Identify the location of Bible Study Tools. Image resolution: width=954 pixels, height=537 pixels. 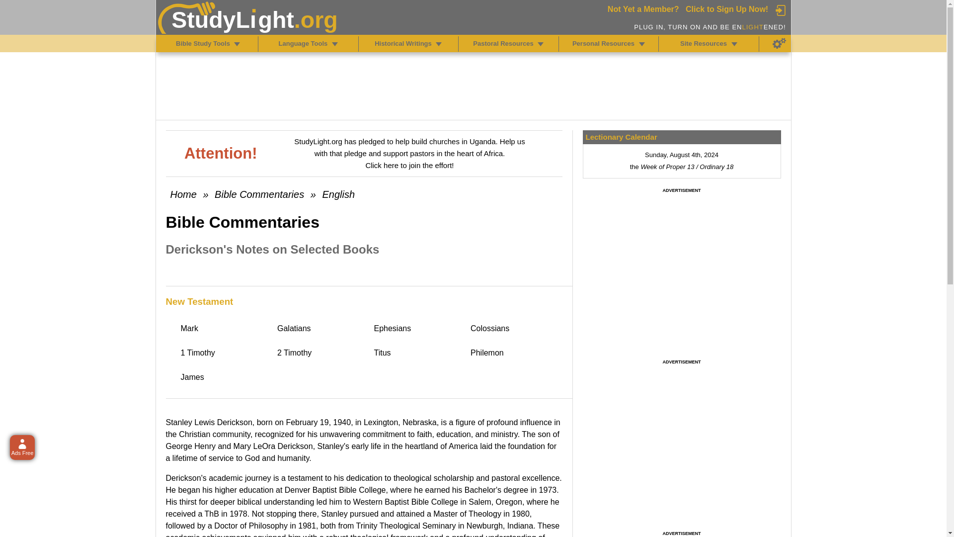
(237, 44).